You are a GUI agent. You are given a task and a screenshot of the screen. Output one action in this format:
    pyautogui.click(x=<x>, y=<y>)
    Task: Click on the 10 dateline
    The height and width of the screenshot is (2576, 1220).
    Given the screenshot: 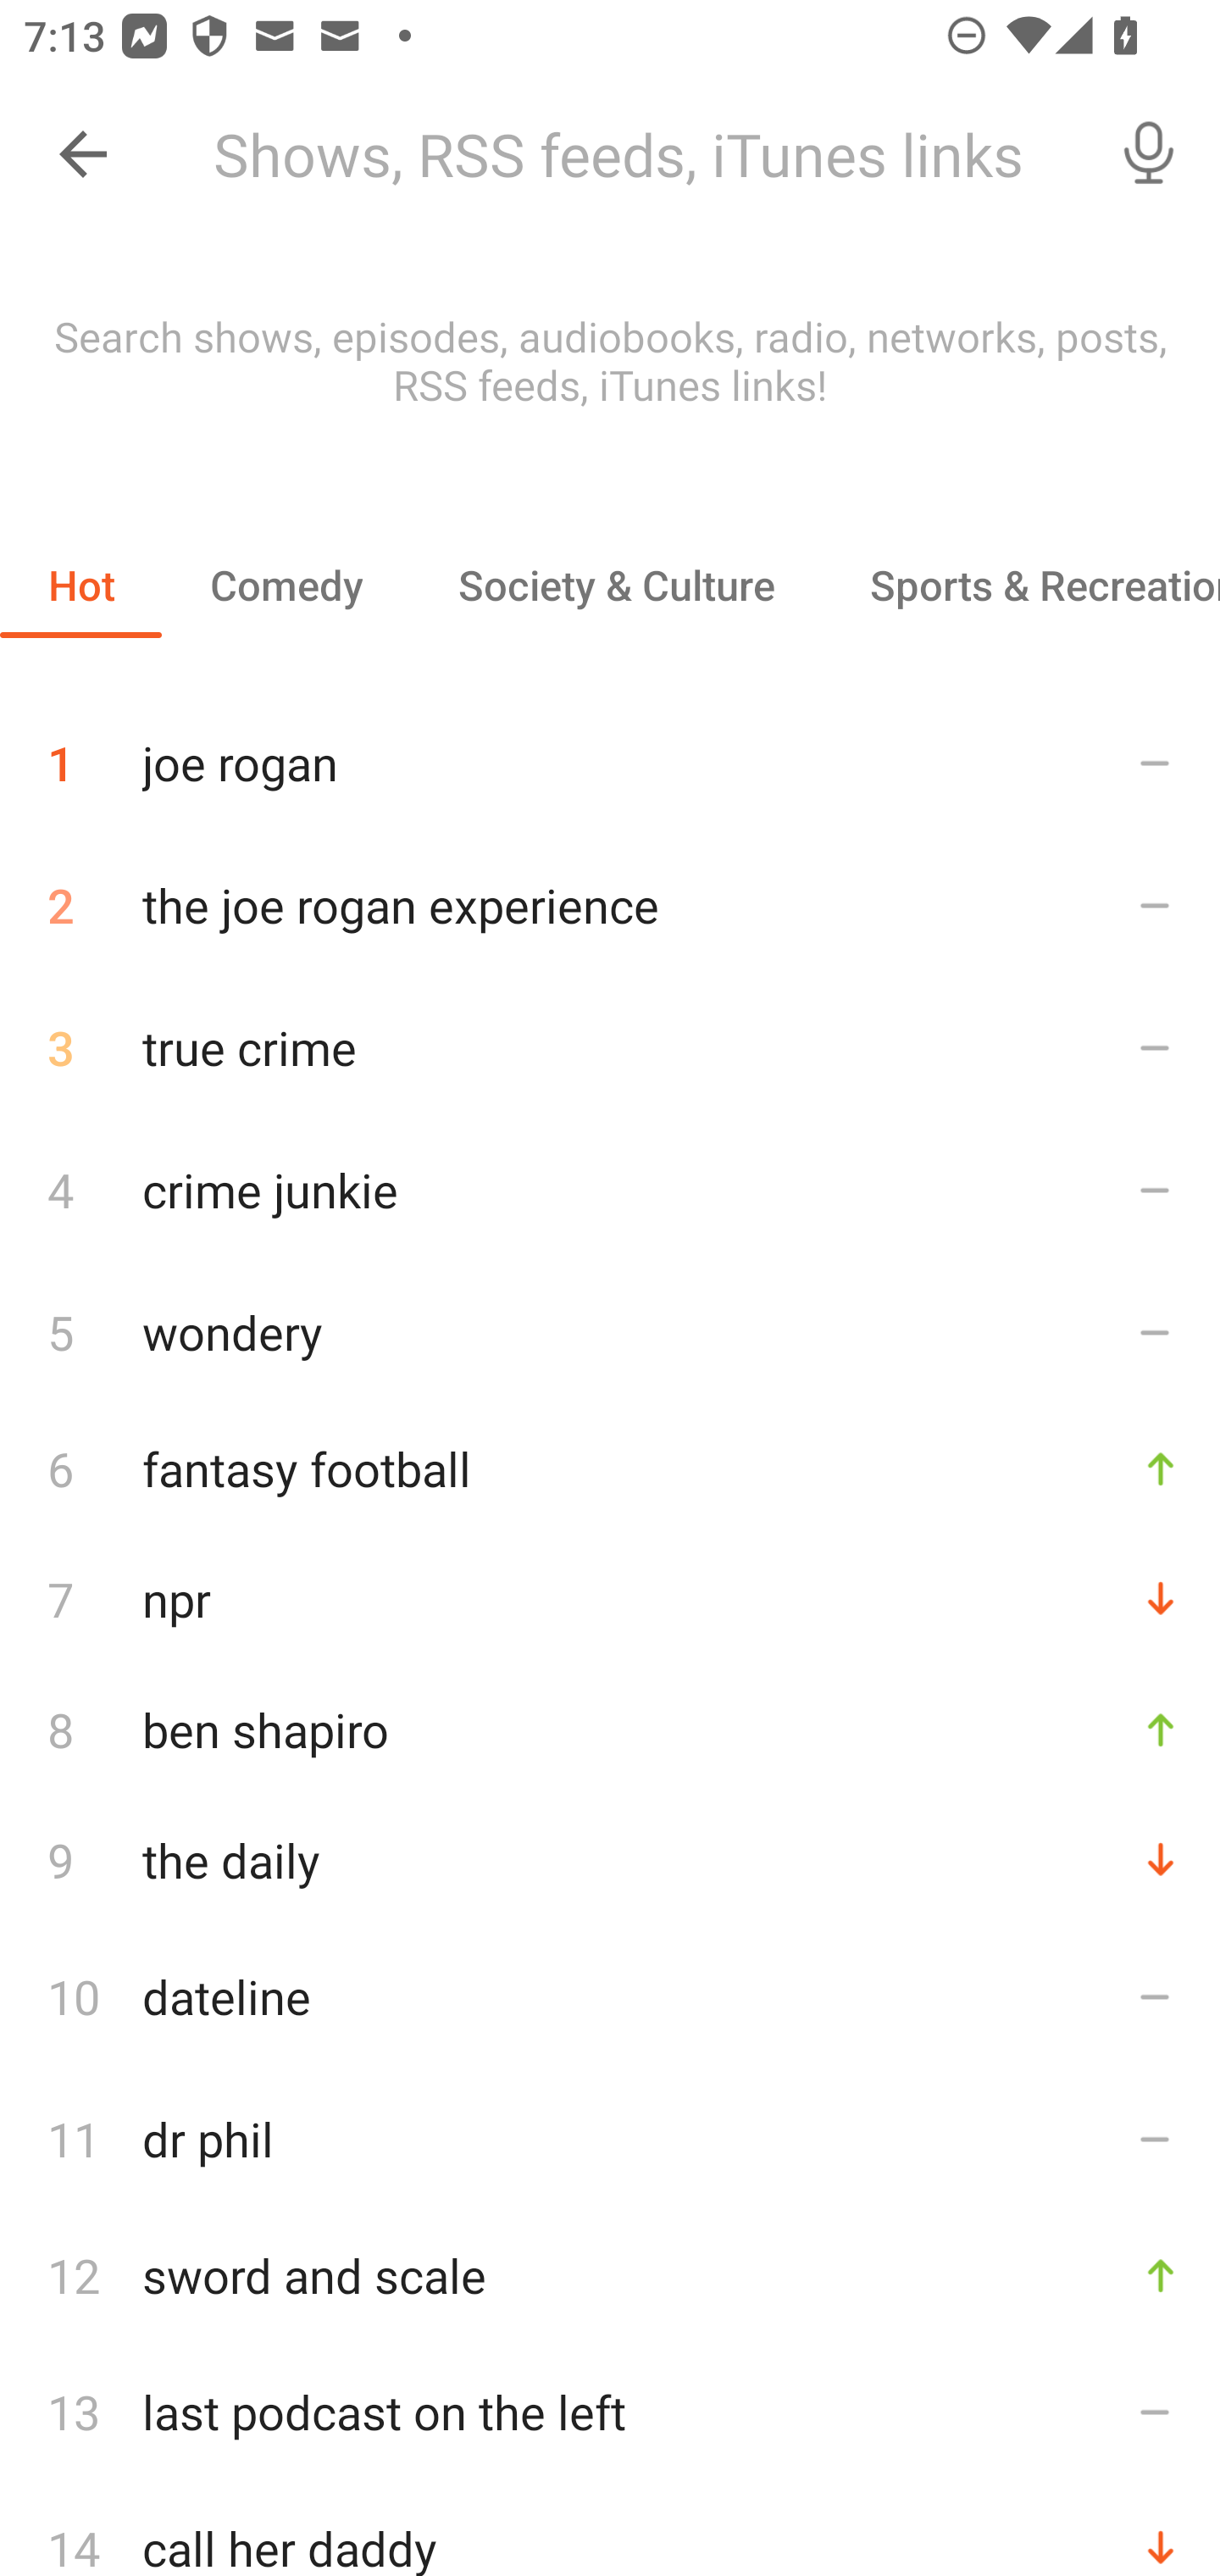 What is the action you would take?
    pyautogui.click(x=610, y=1996)
    